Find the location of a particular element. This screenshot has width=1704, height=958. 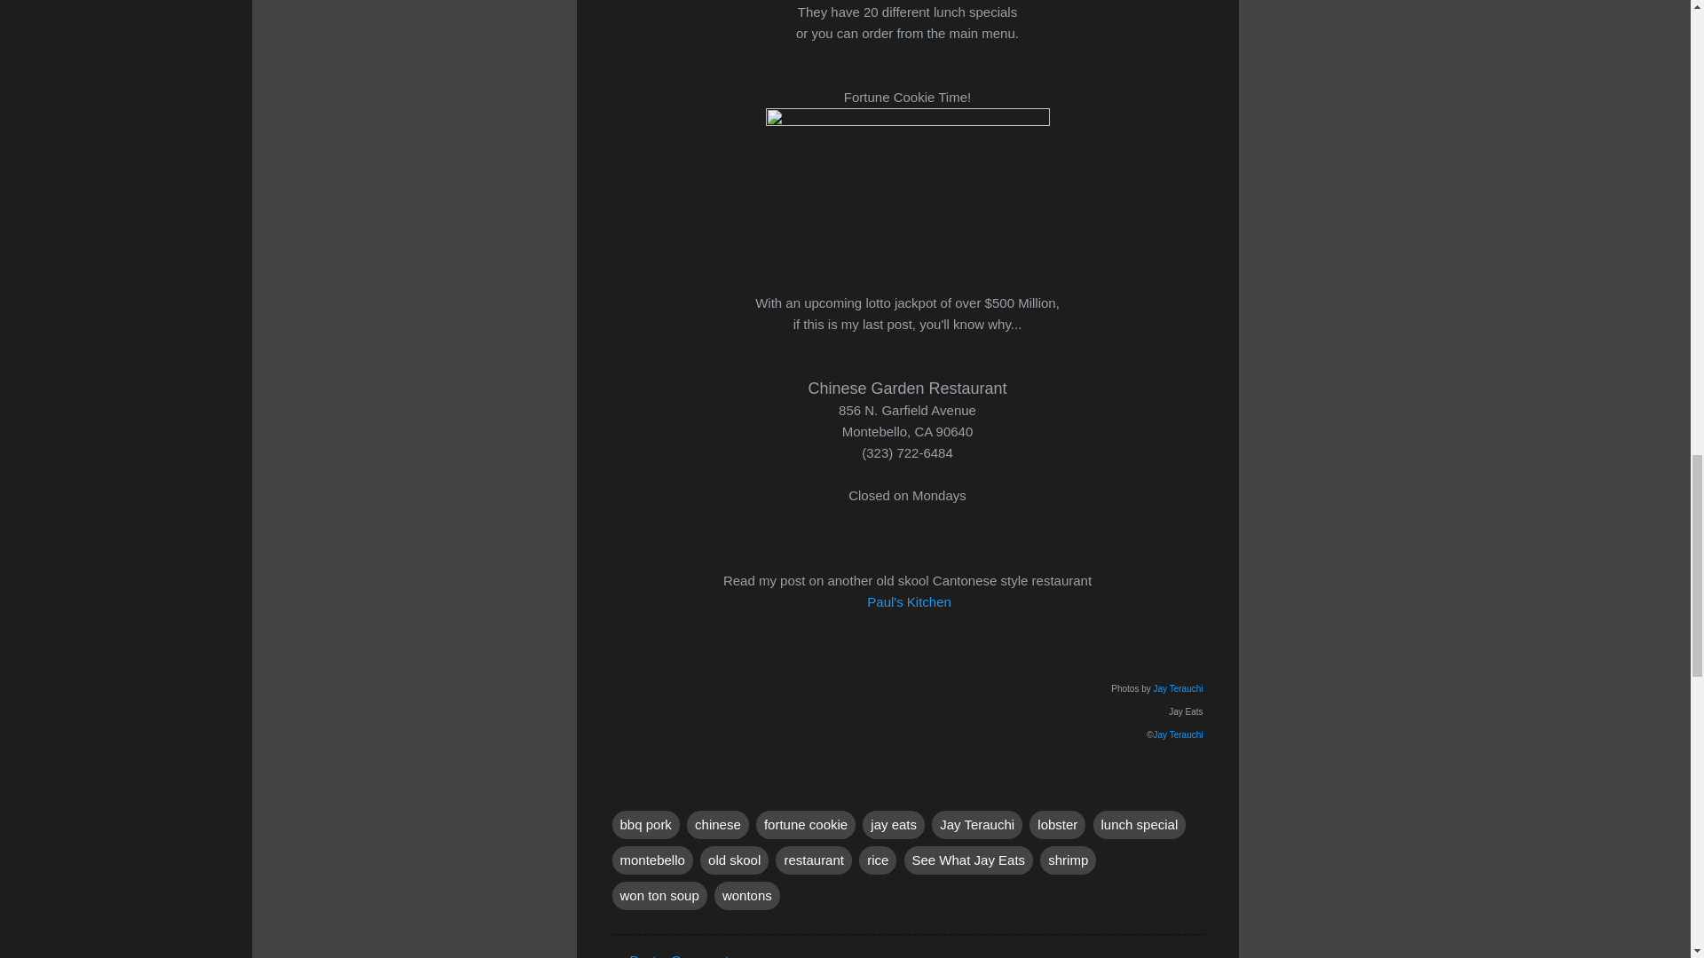

wontons is located at coordinates (747, 896).